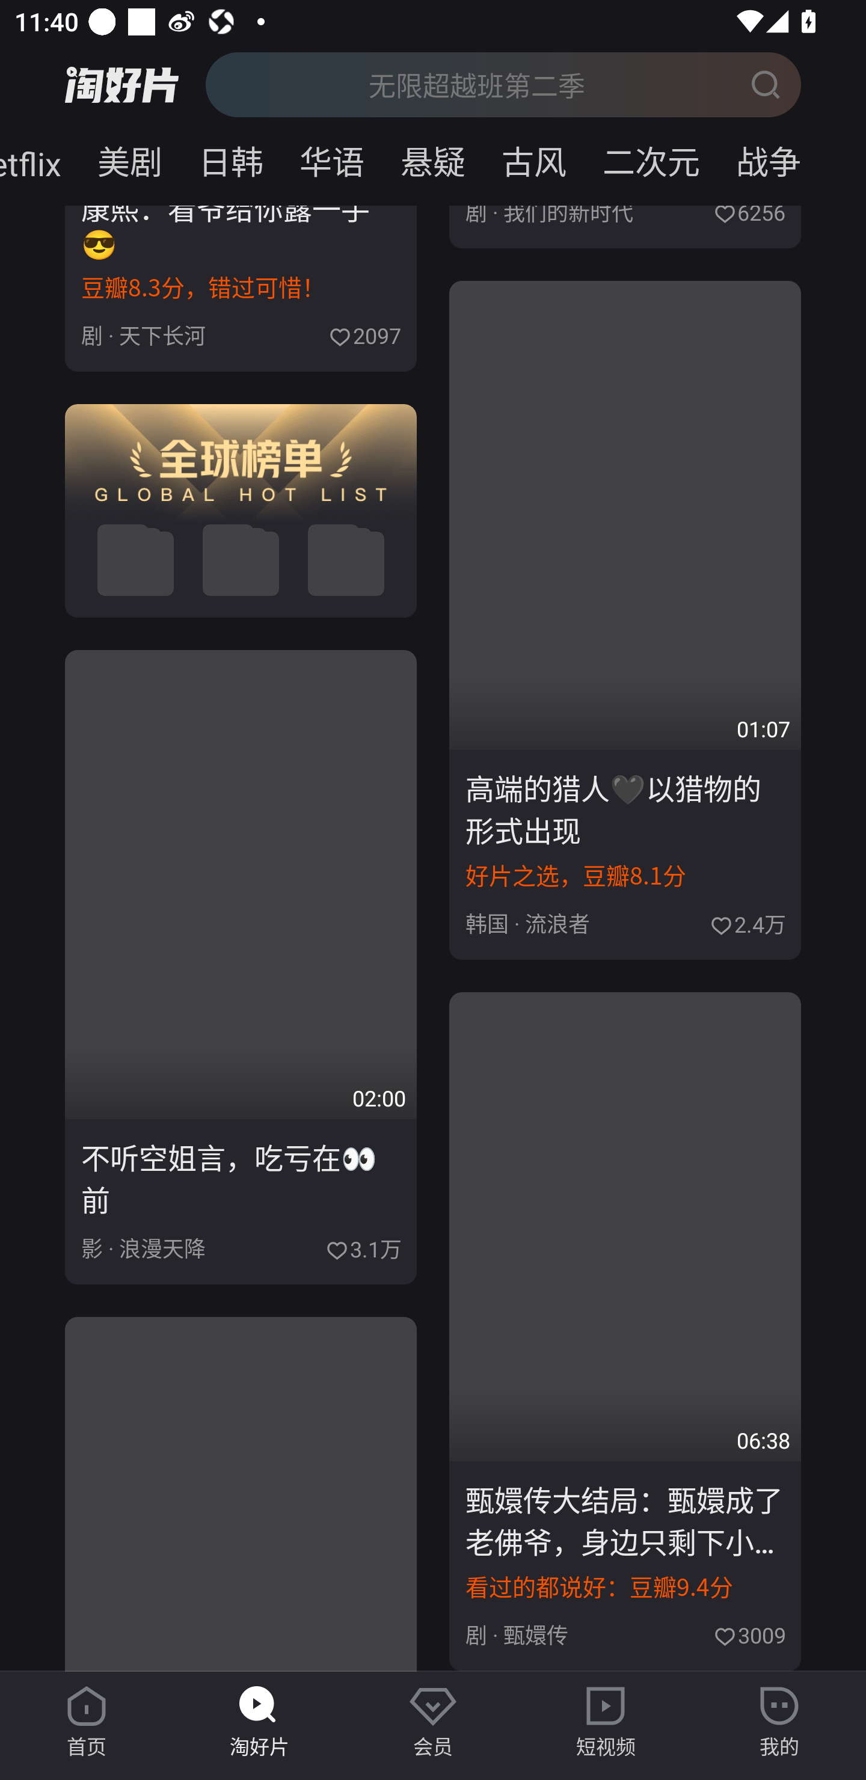  What do you see at coordinates (260, 1722) in the screenshot?
I see `淘好片` at bounding box center [260, 1722].